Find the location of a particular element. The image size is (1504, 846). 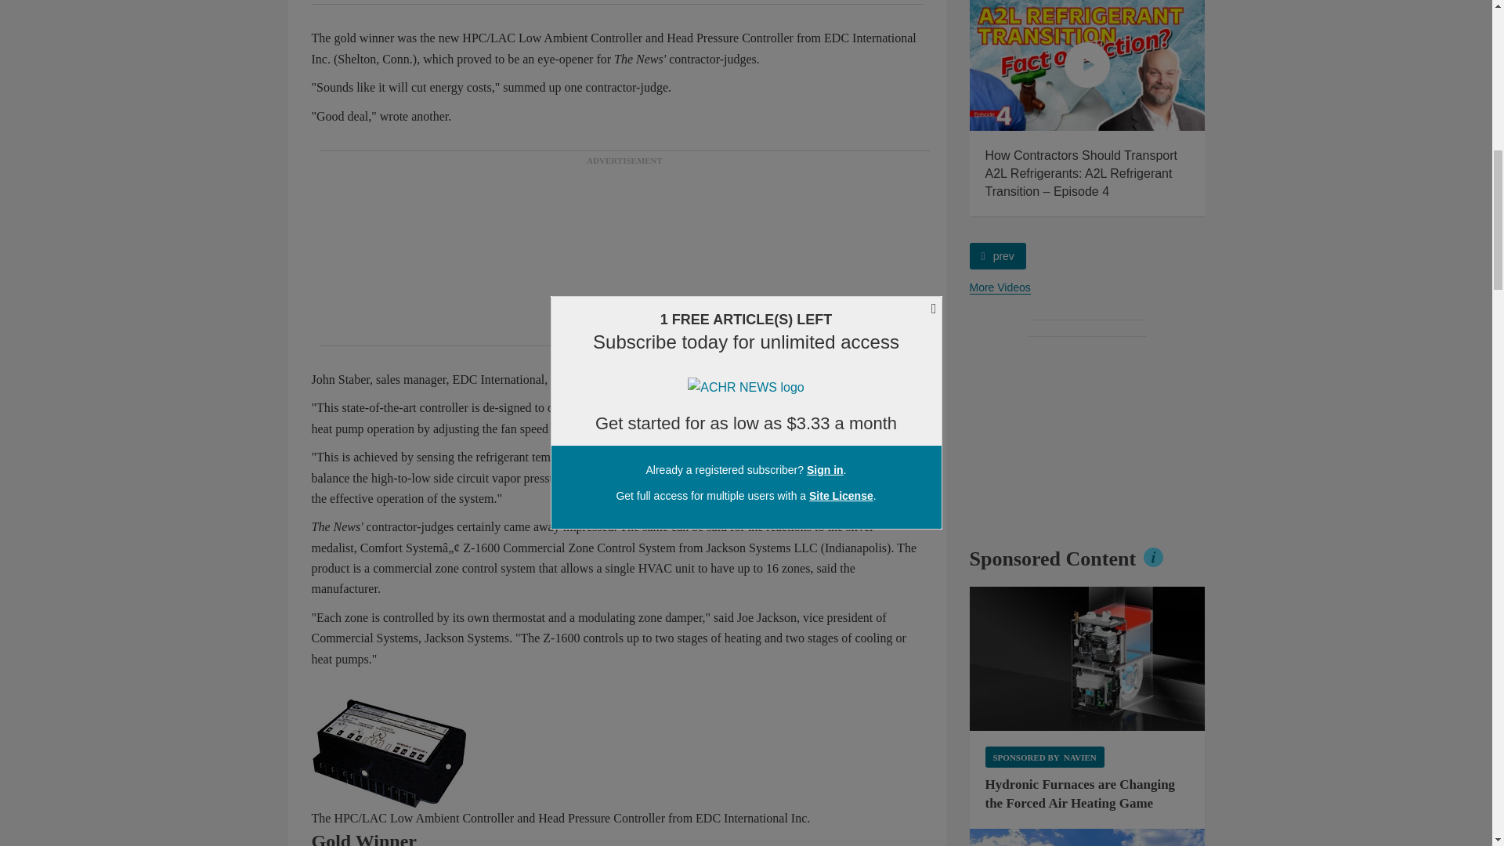

Sponsored by Navien is located at coordinates (1044, 757).